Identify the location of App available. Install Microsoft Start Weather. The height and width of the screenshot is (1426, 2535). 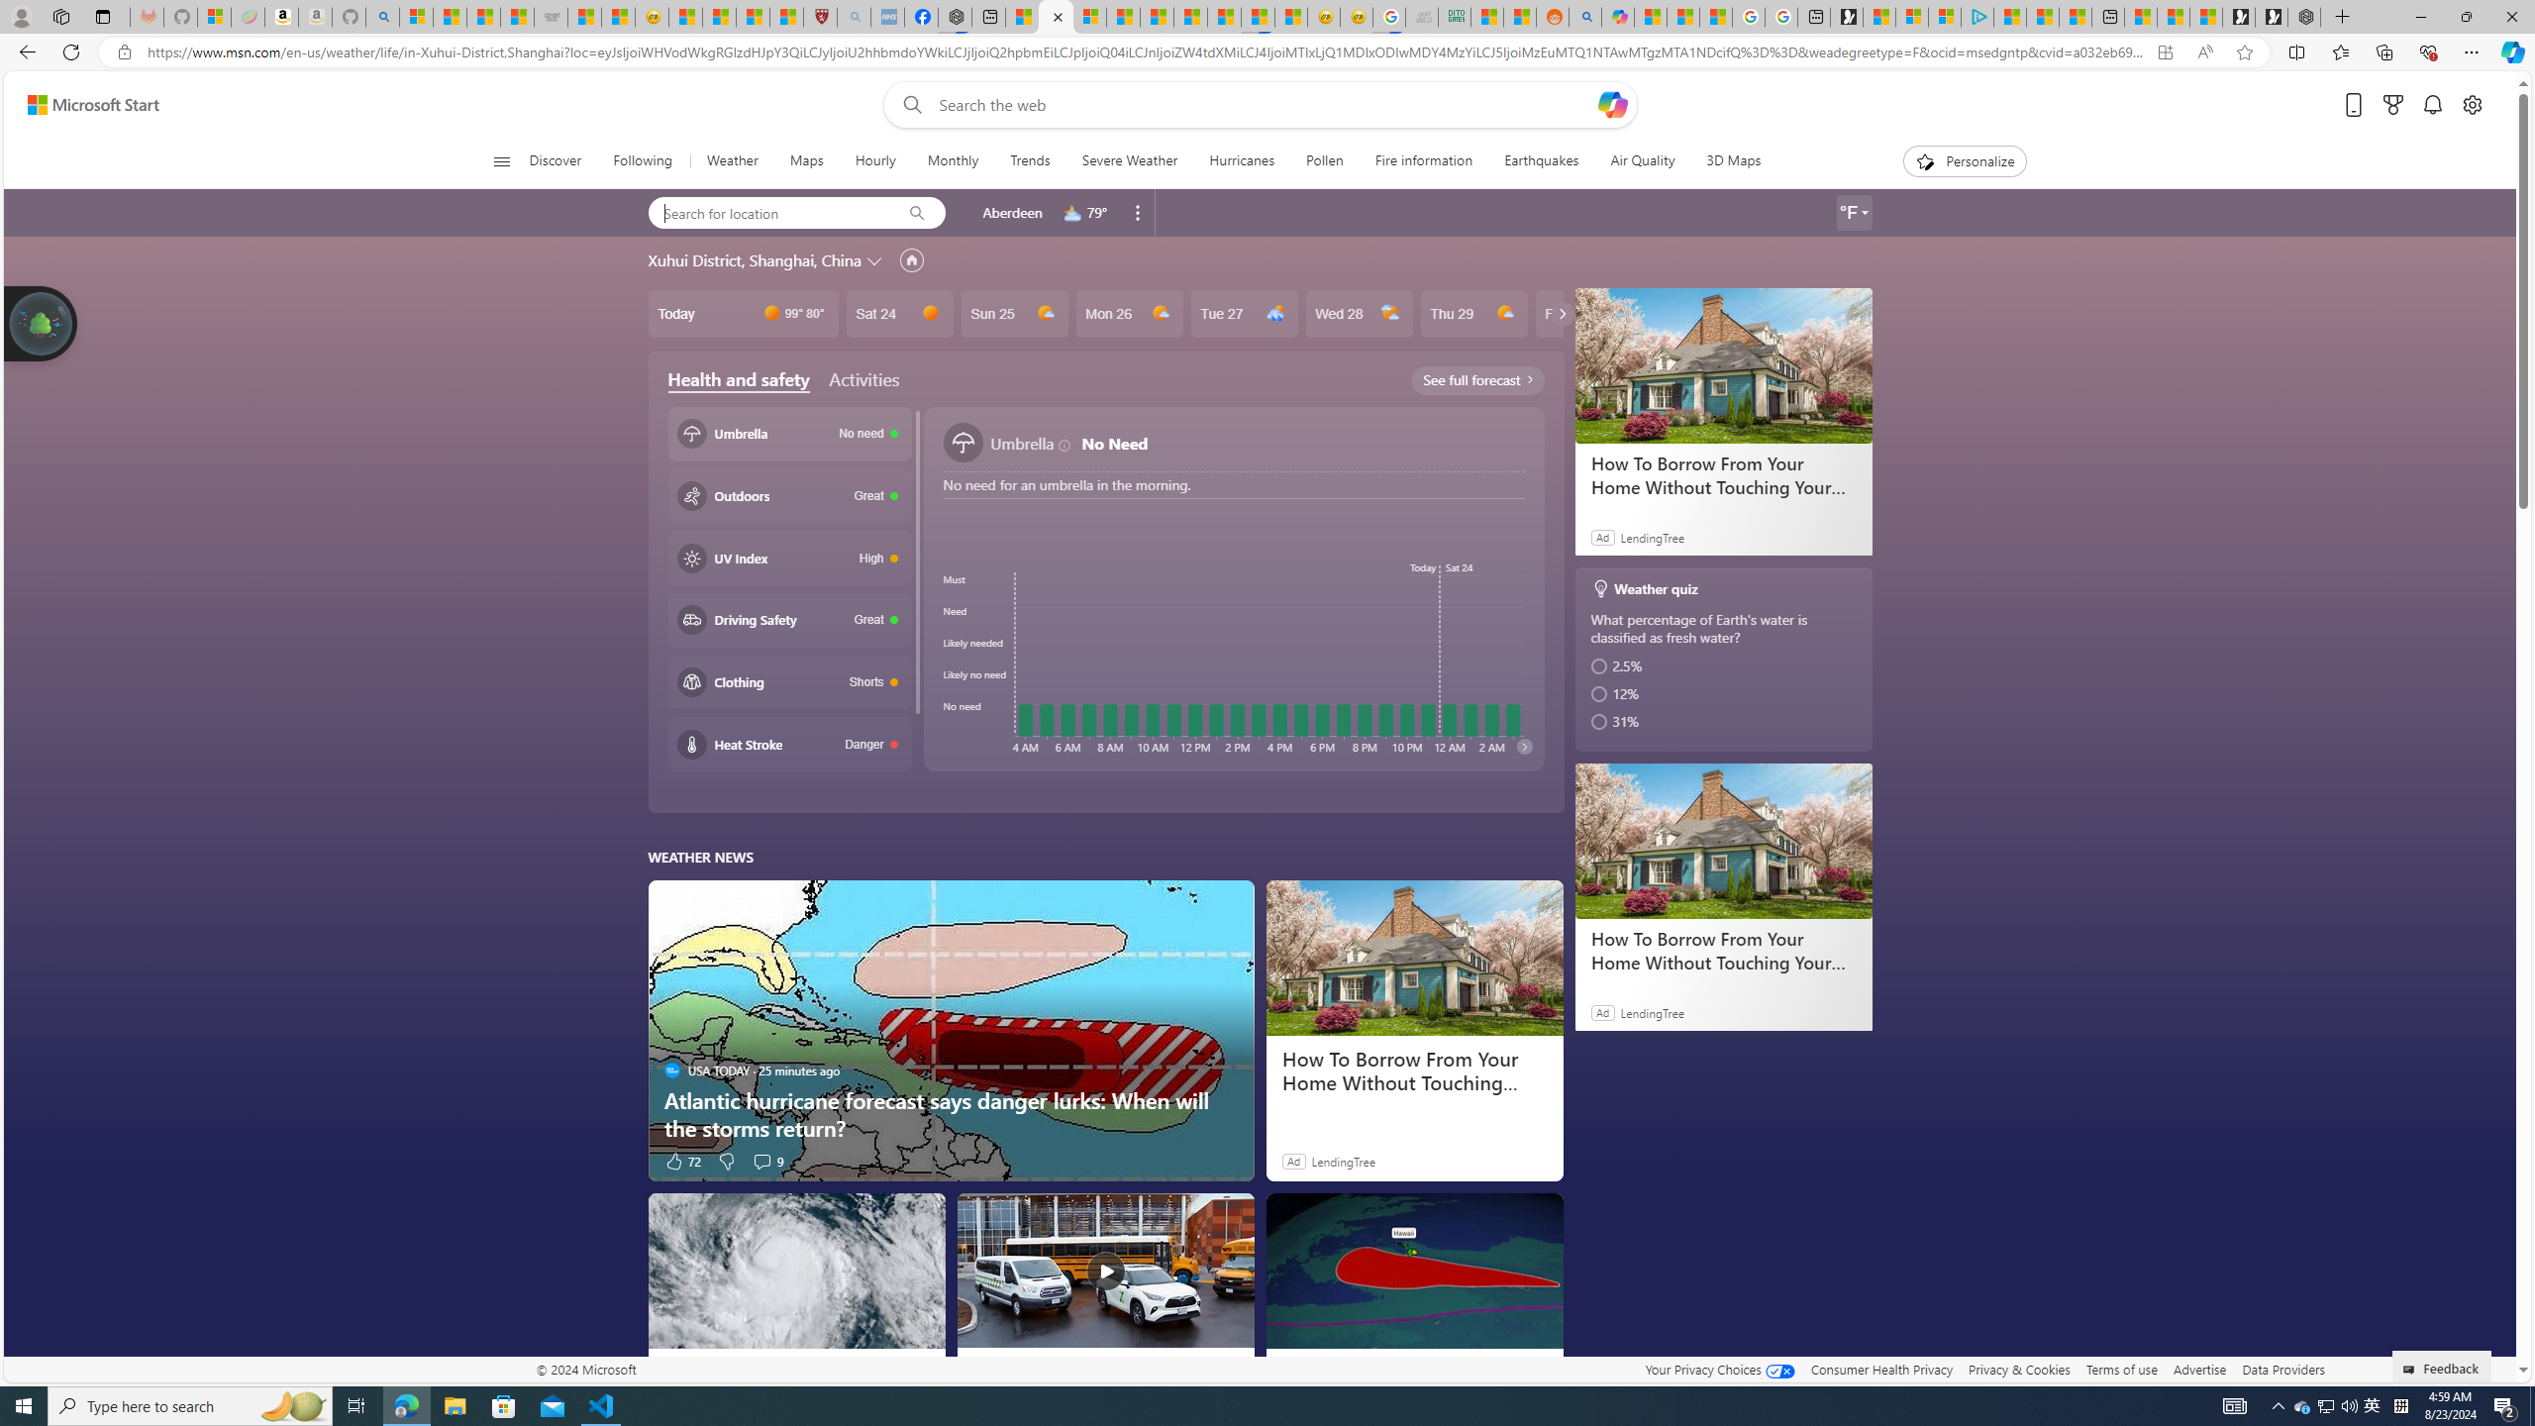
(2165, 52).